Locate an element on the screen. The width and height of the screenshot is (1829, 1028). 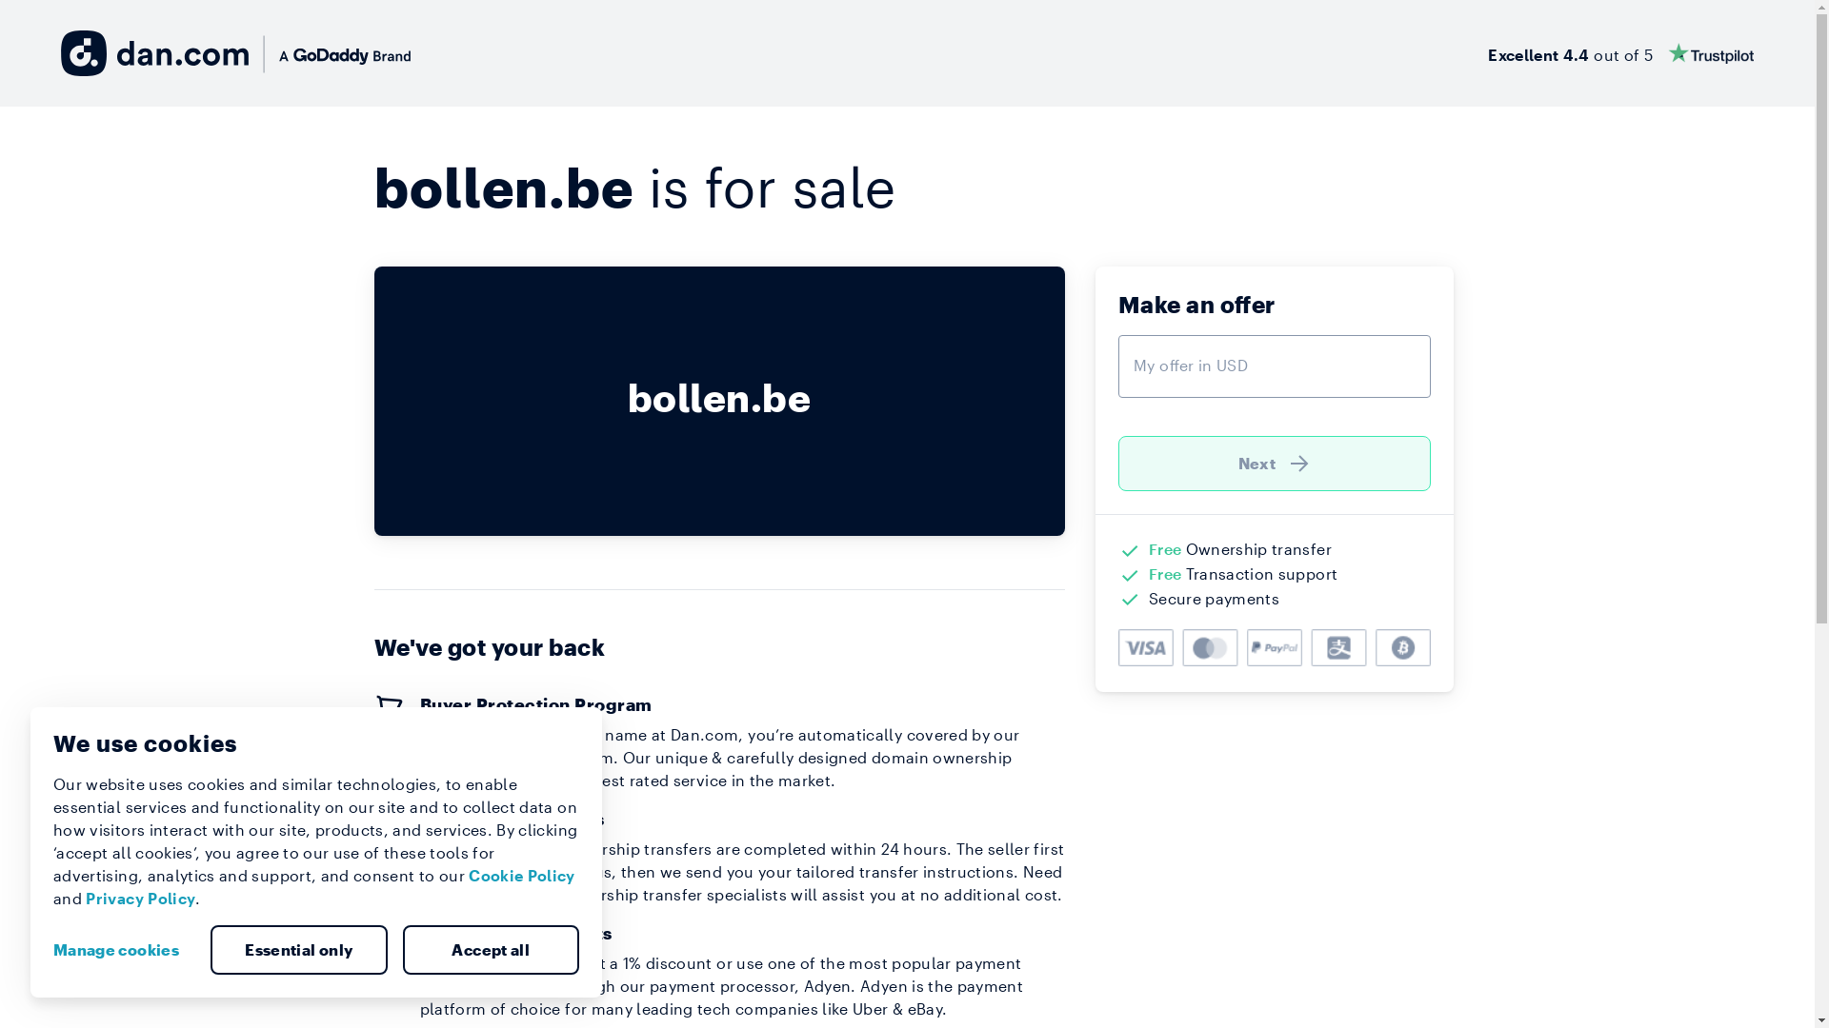
Essential only is located at coordinates (299, 950).